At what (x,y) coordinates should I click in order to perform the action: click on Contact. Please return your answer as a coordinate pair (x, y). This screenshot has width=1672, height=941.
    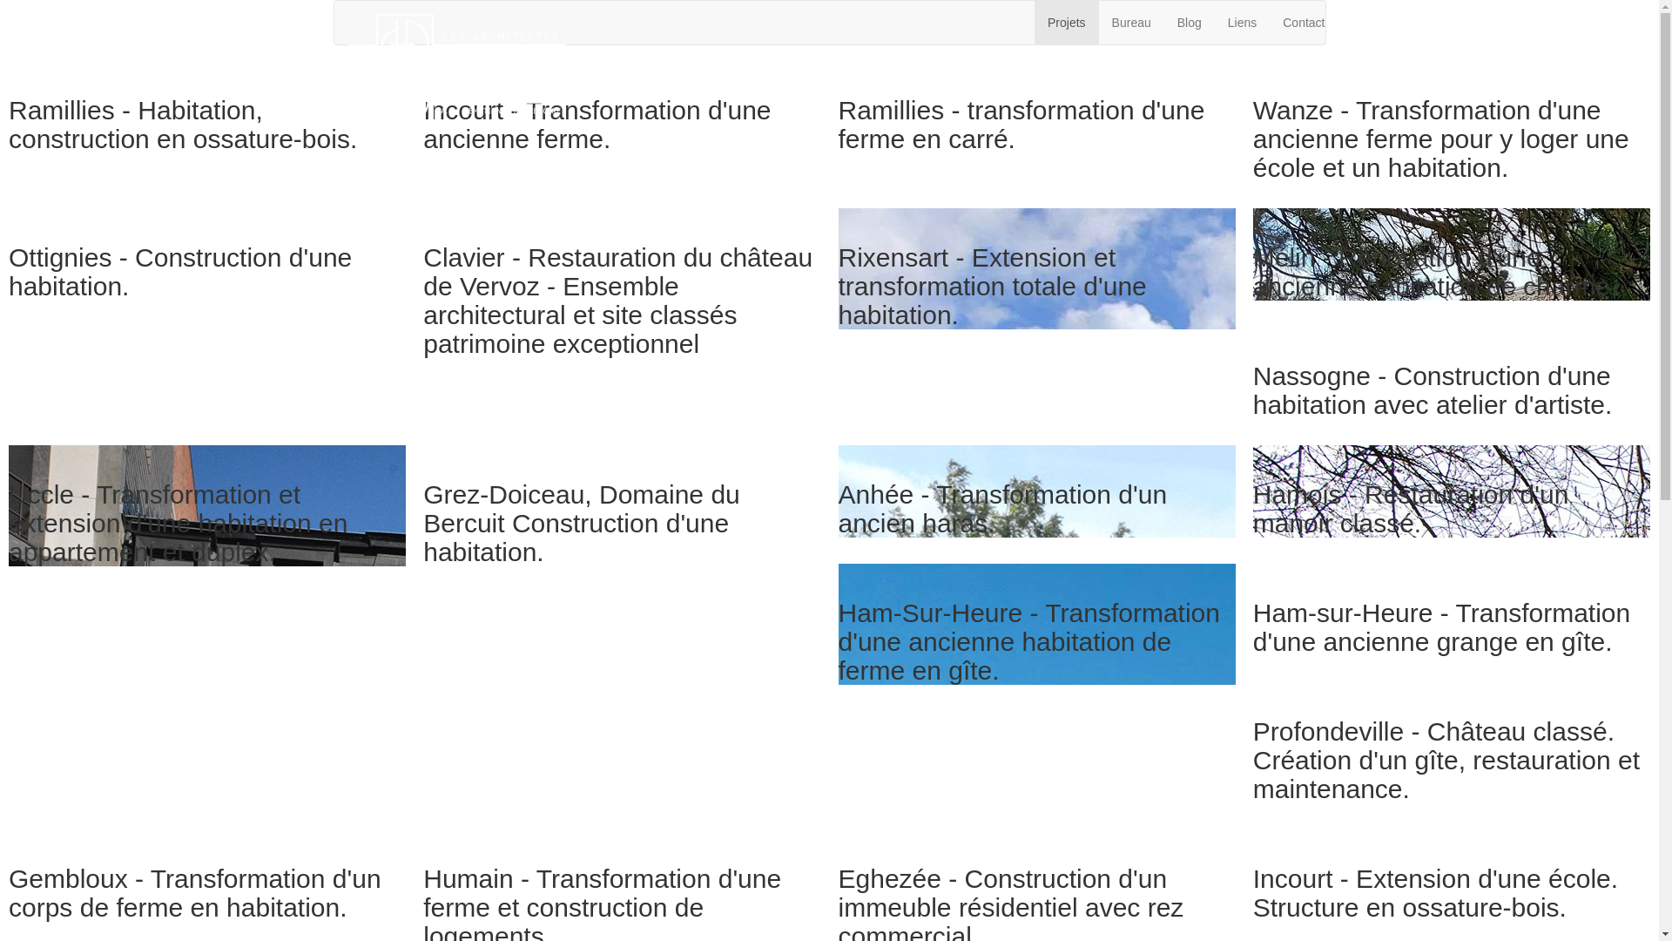
    Looking at the image, I should click on (1304, 23).